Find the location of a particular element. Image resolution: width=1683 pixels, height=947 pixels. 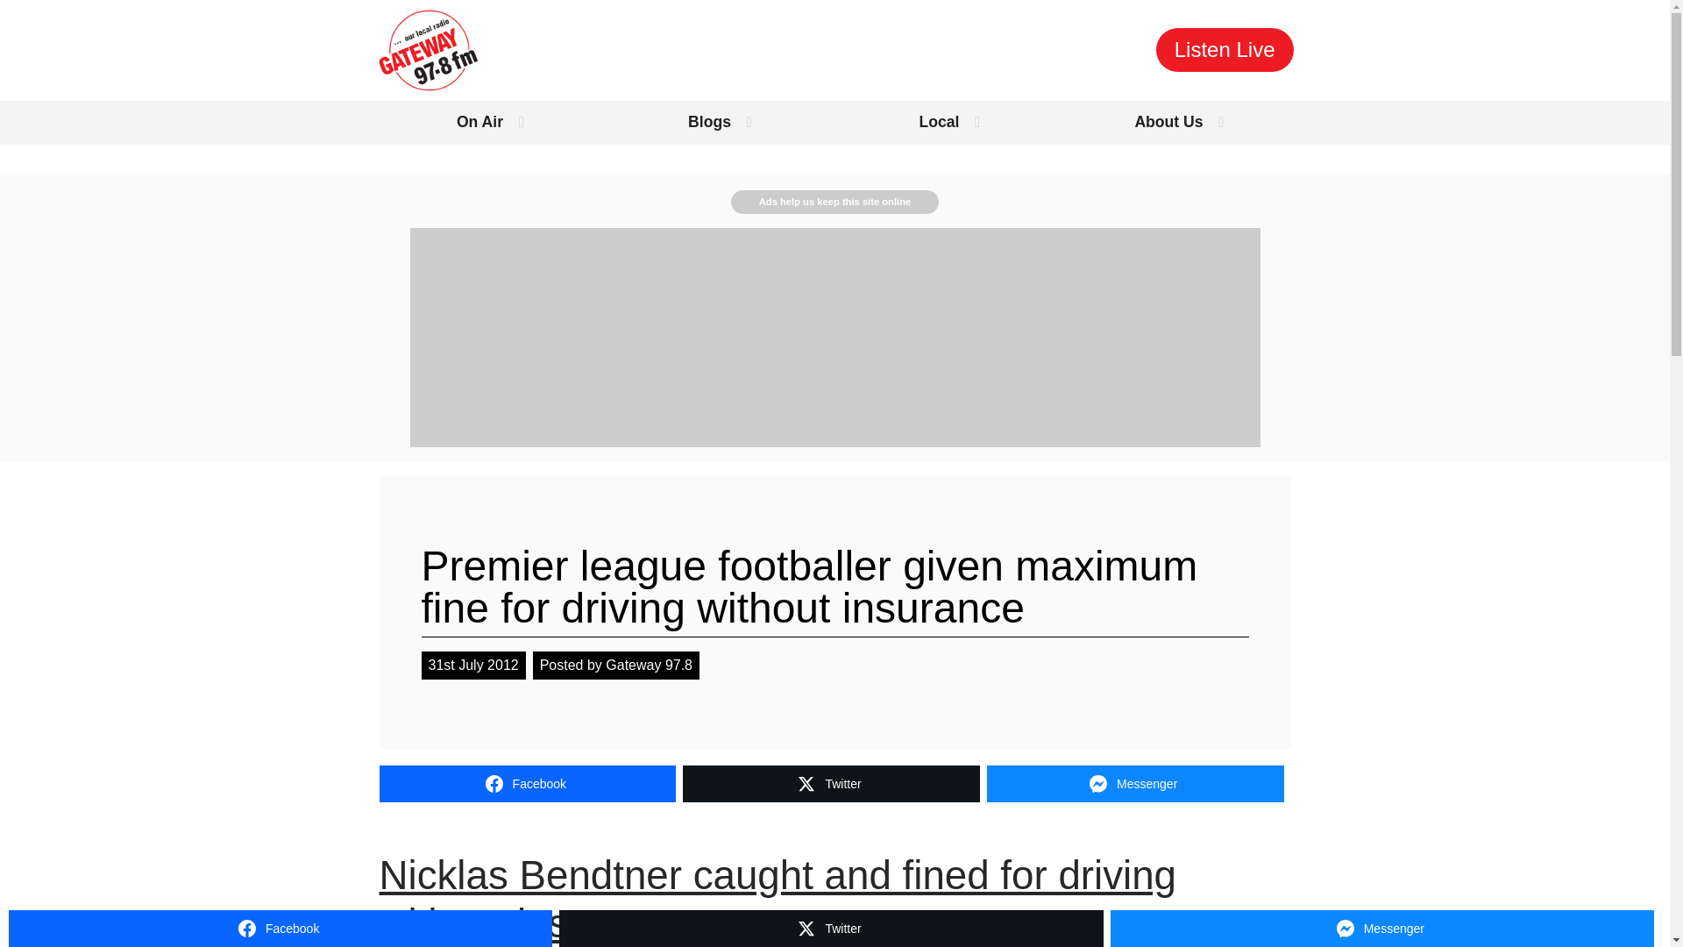

Share on Messenger is located at coordinates (1134, 783).